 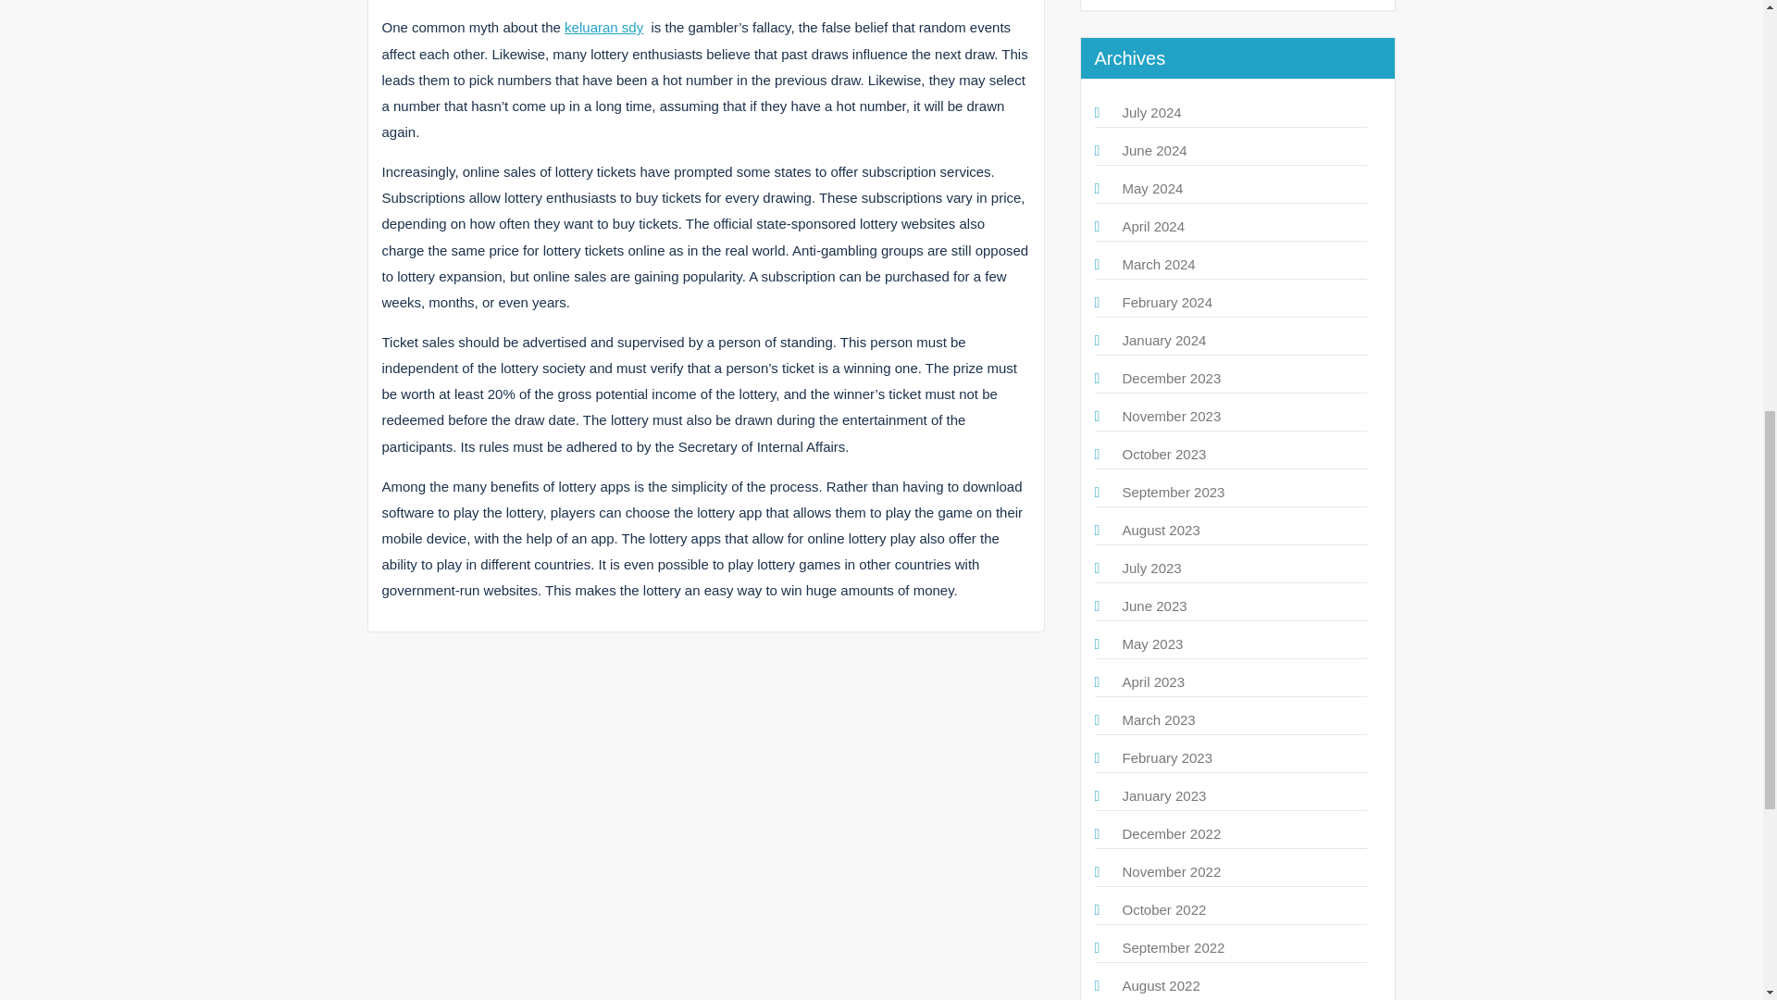 What do you see at coordinates (1163, 796) in the screenshot?
I see `January 2023` at bounding box center [1163, 796].